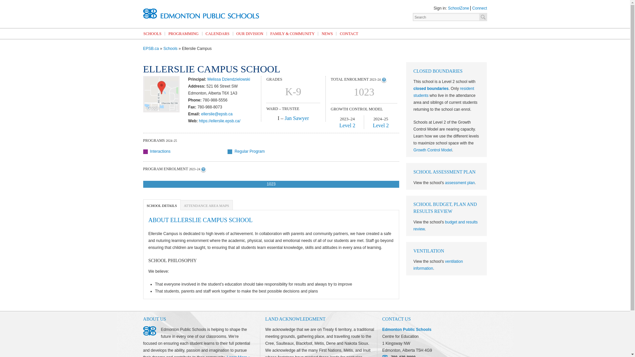 The height and width of the screenshot is (357, 635). I want to click on ventilation information, so click(443, 92).